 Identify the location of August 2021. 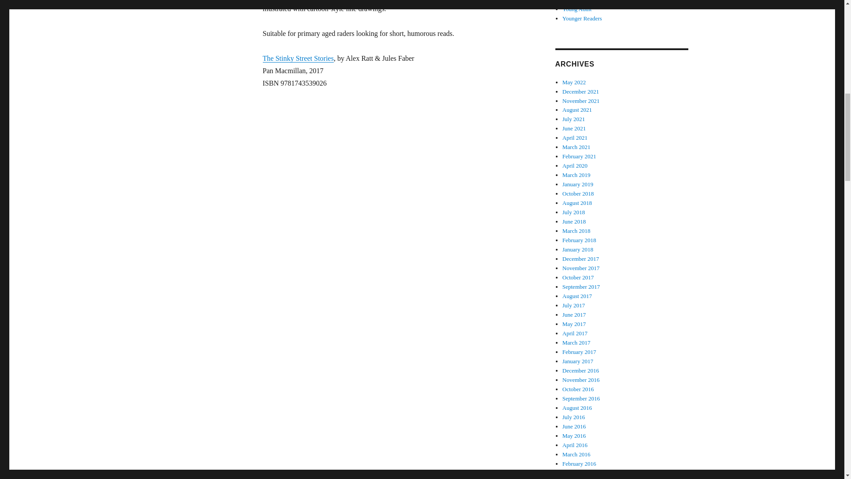
(577, 109).